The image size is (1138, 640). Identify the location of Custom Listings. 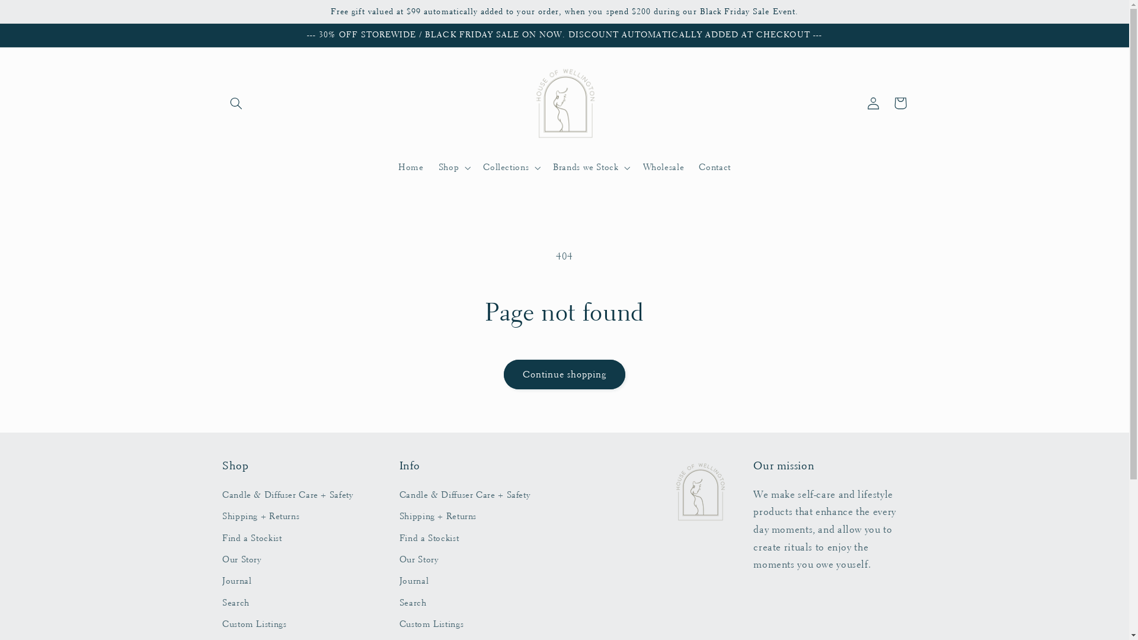
(254, 625).